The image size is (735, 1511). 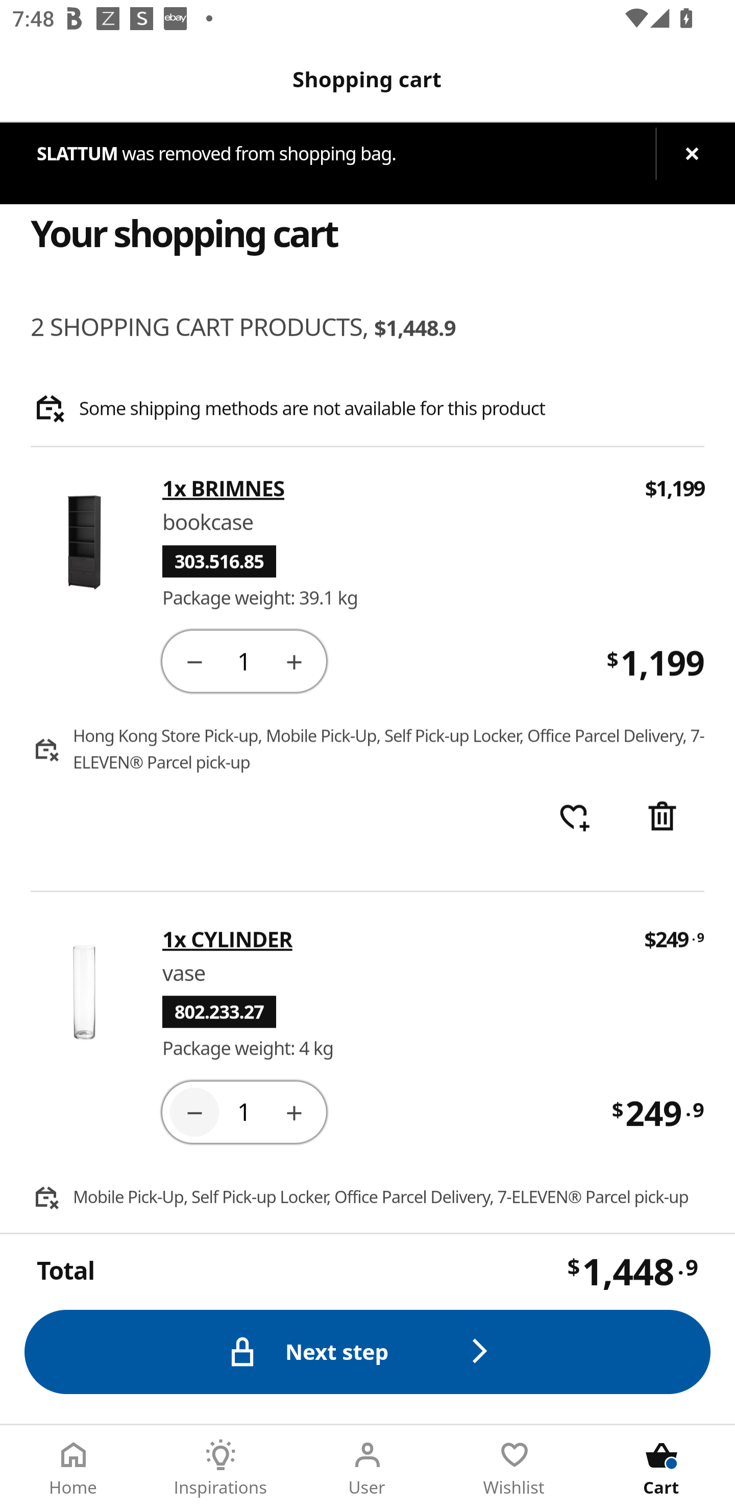 What do you see at coordinates (73, 1468) in the screenshot?
I see `Home
Tab 1 of 5` at bounding box center [73, 1468].